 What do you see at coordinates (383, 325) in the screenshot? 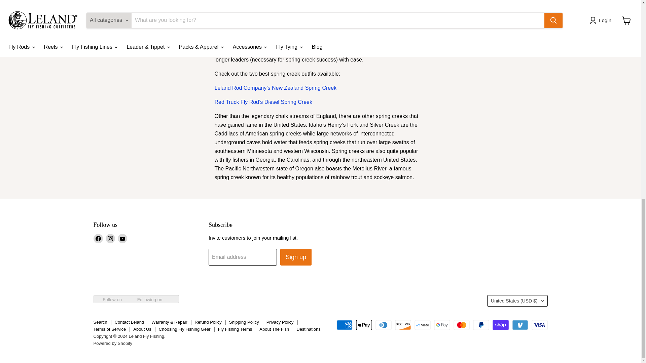
I see `Diners Club` at bounding box center [383, 325].